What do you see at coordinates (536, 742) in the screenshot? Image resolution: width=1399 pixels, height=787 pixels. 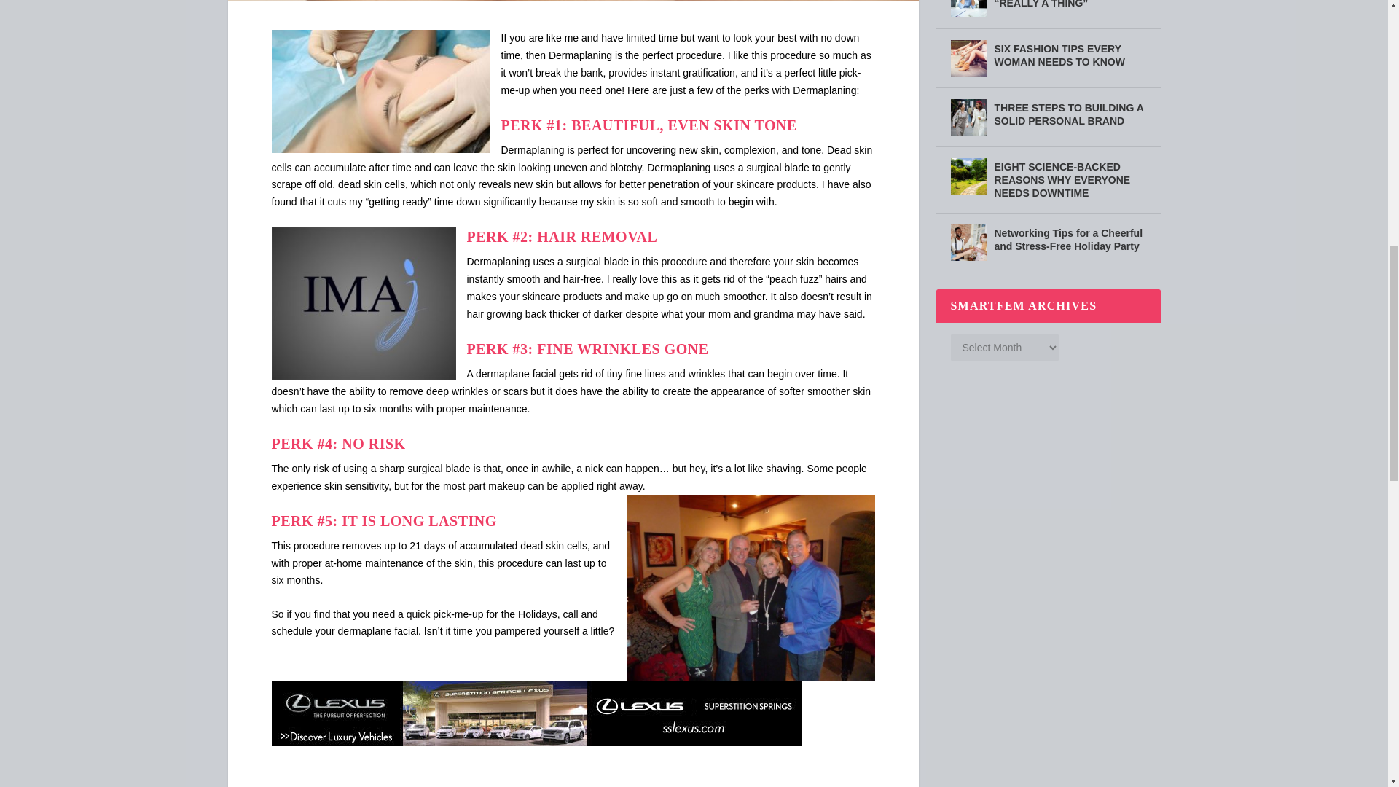 I see `SS Lexus 728` at bounding box center [536, 742].